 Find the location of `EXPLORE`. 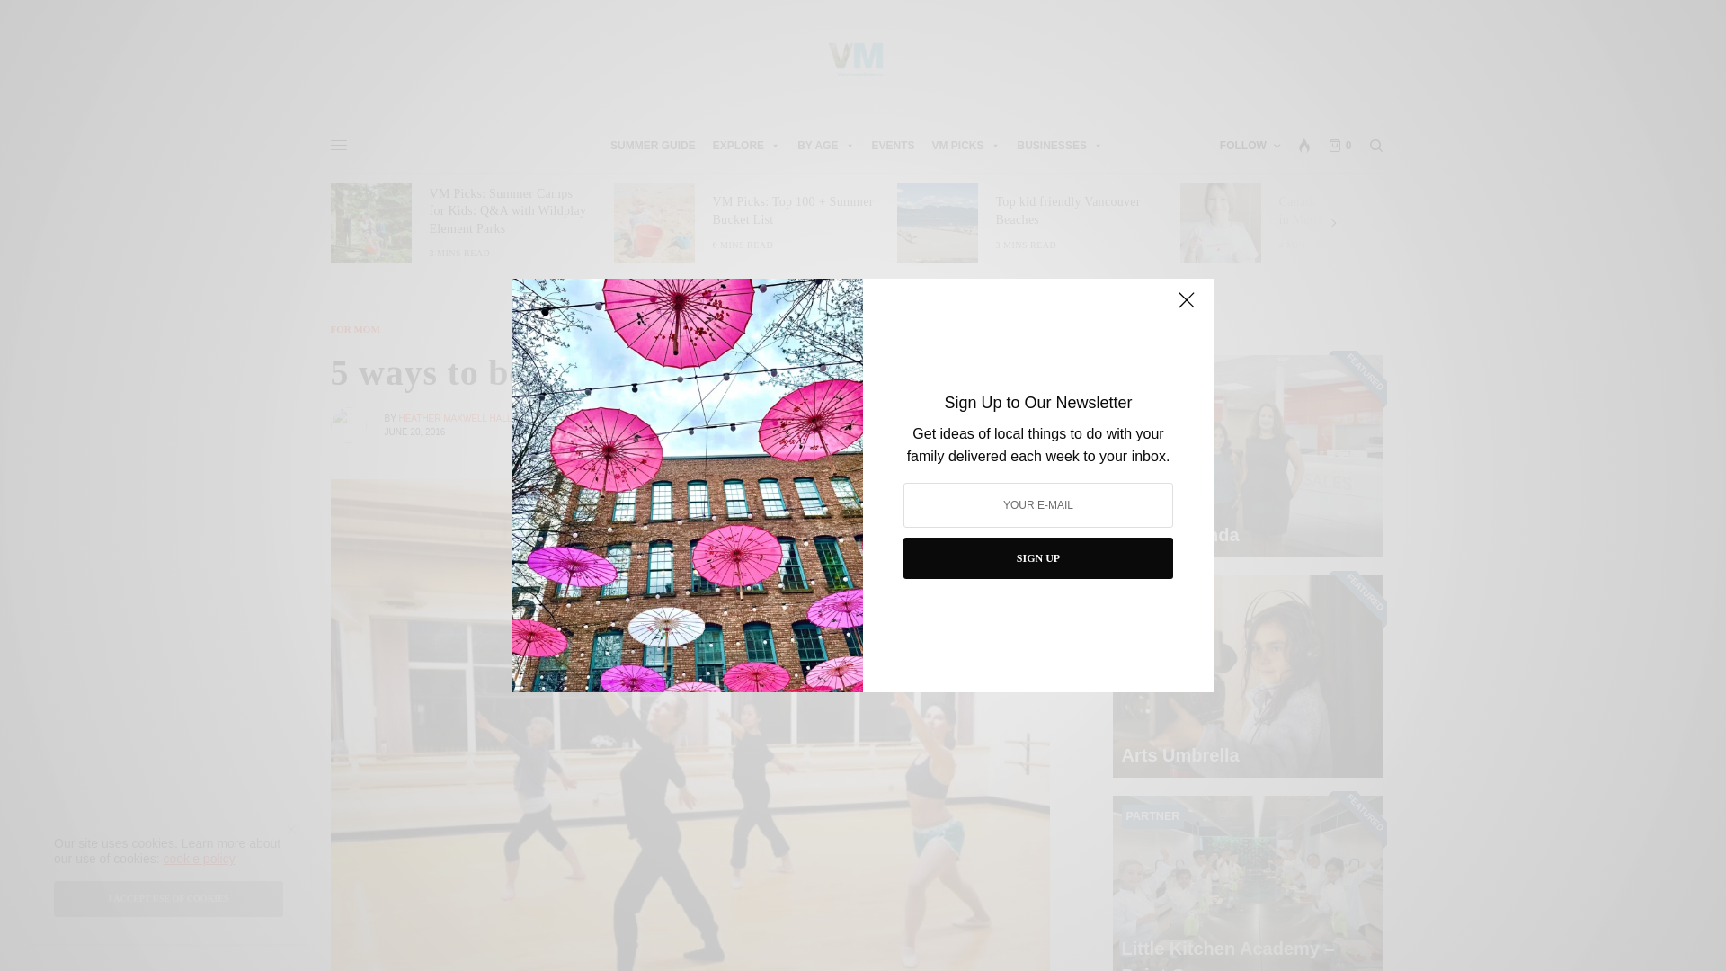

EXPLORE is located at coordinates (745, 146).